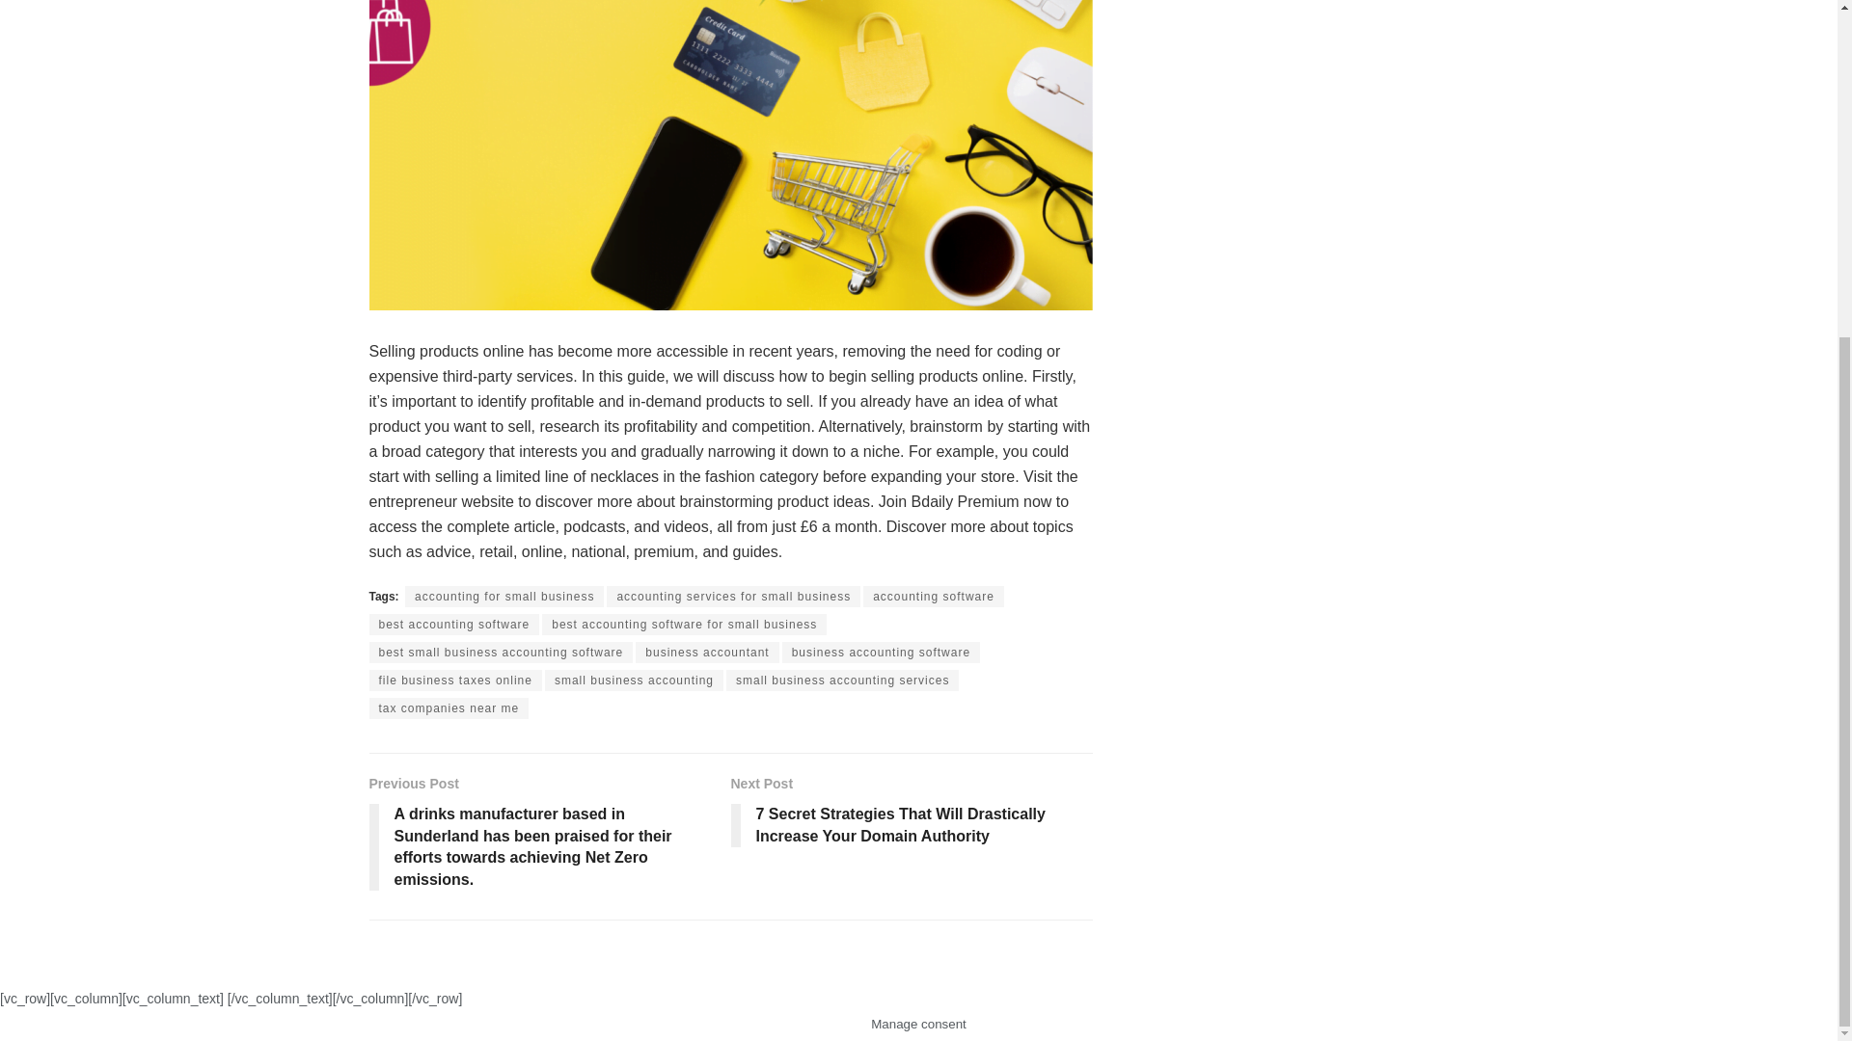 The width and height of the screenshot is (1852, 1041). What do you see at coordinates (453, 625) in the screenshot?
I see `best accounting software` at bounding box center [453, 625].